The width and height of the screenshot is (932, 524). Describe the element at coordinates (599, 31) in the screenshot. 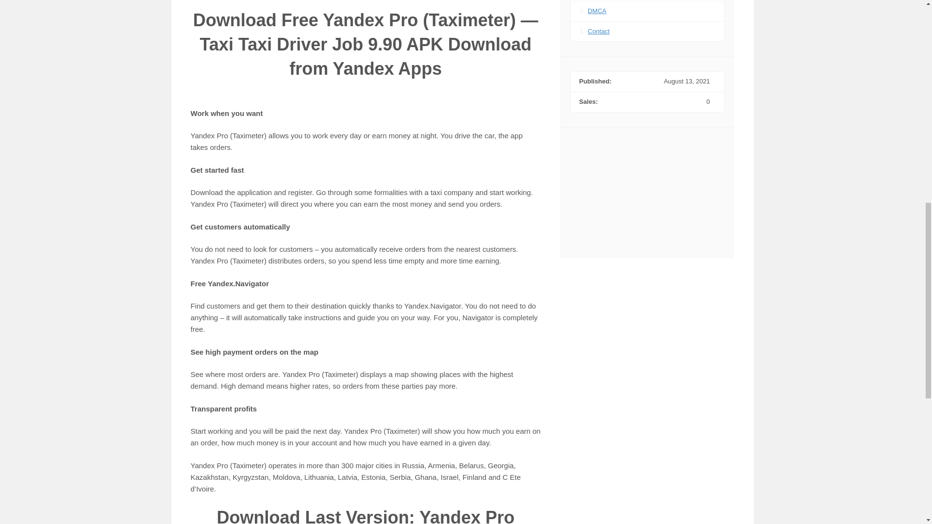

I see `Contact` at that location.